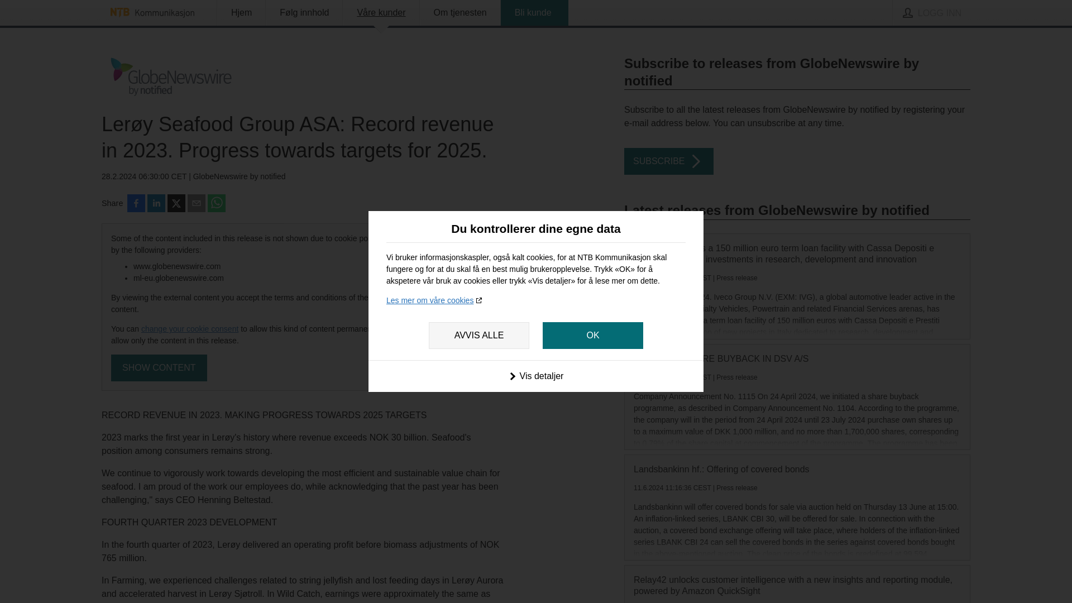 This screenshot has width=1072, height=603. Describe the element at coordinates (593, 335) in the screenshot. I see `OK` at that location.